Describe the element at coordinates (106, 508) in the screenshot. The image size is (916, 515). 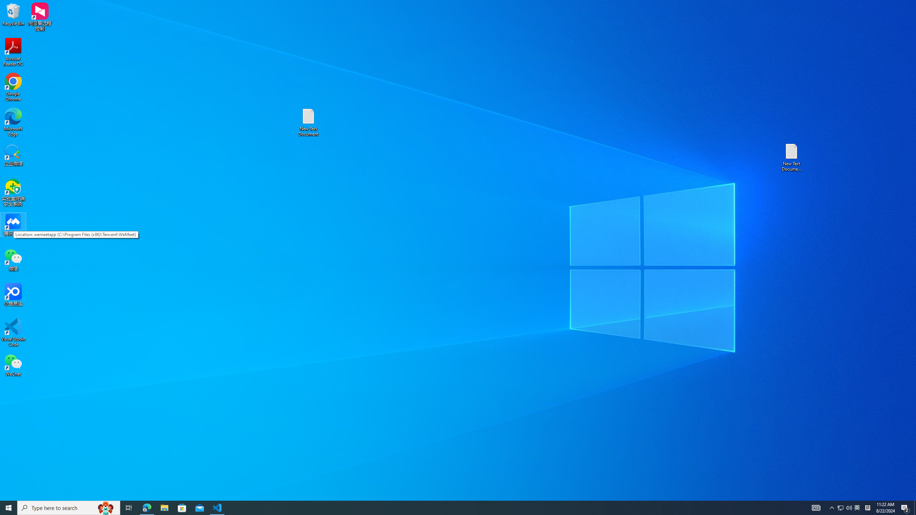
I see `Search highlights icon opens search home window` at that location.